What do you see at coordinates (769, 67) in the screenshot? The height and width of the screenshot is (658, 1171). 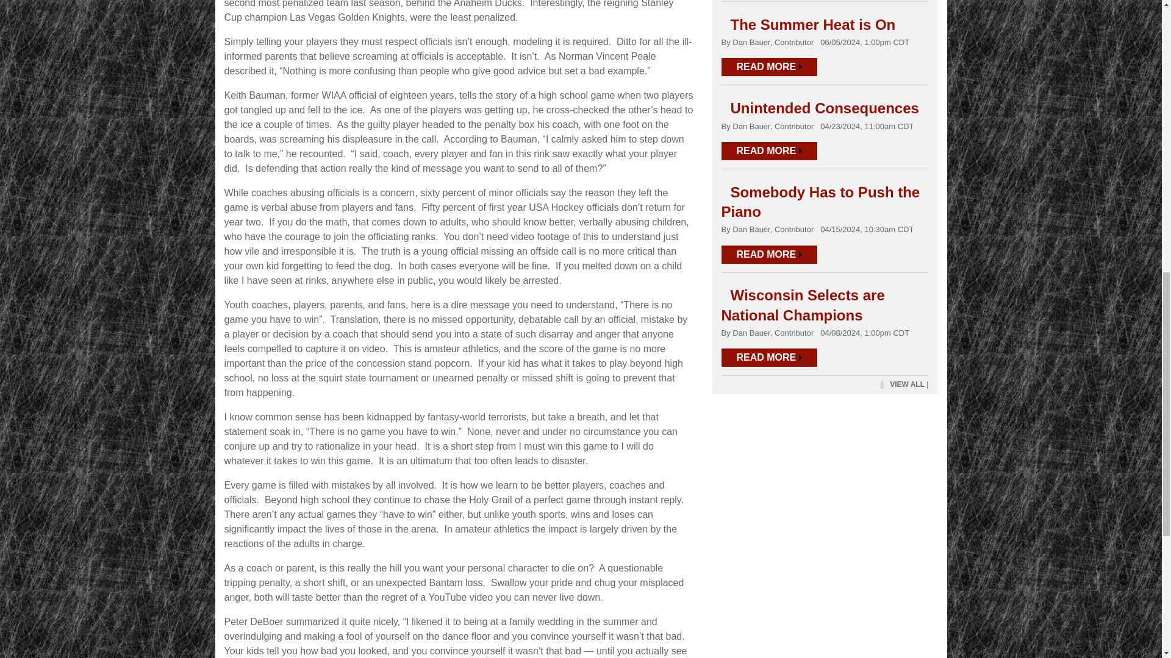 I see `READ MORE` at bounding box center [769, 67].